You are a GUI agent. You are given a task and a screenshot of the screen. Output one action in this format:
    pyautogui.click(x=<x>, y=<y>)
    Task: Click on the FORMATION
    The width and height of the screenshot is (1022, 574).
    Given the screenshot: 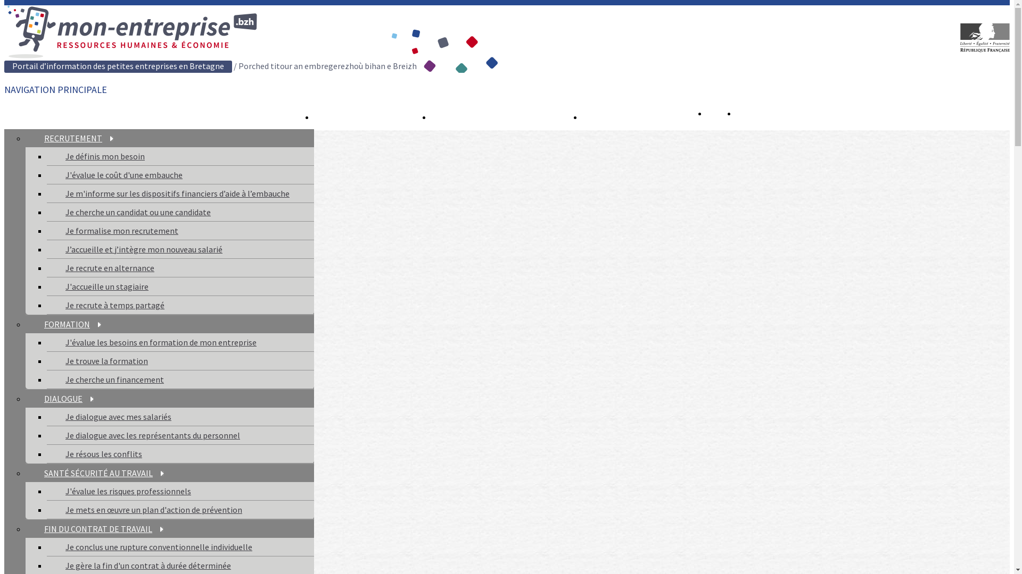 What is the action you would take?
    pyautogui.click(x=72, y=324)
    